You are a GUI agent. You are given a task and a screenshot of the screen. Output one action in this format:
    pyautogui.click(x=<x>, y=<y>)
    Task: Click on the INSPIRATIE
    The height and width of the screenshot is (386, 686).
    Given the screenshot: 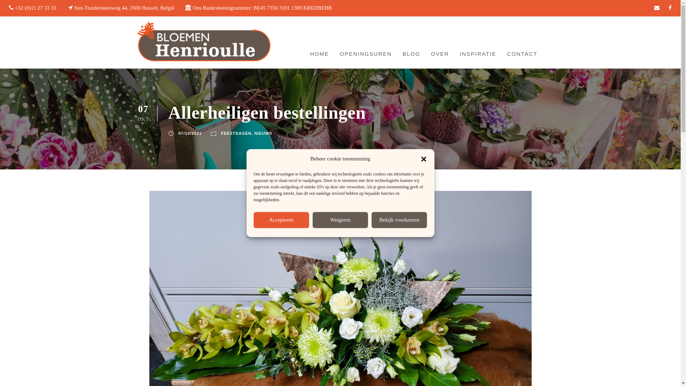 What is the action you would take?
    pyautogui.click(x=478, y=55)
    